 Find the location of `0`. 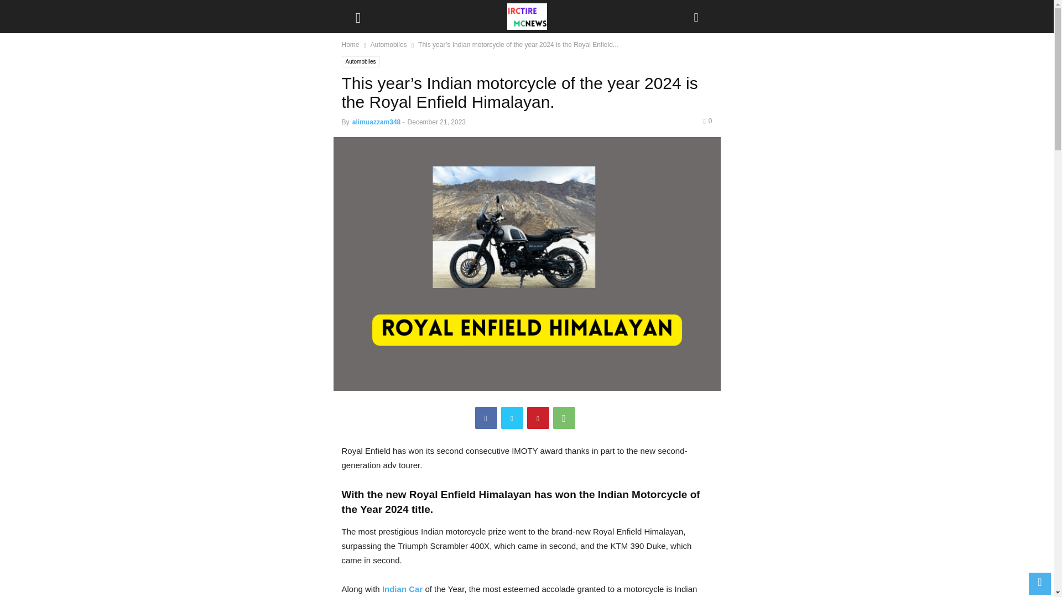

0 is located at coordinates (707, 121).